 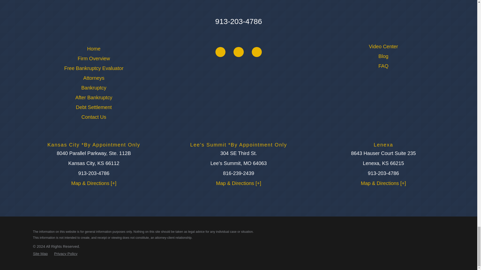 What do you see at coordinates (238, 52) in the screenshot?
I see `Facebook` at bounding box center [238, 52].